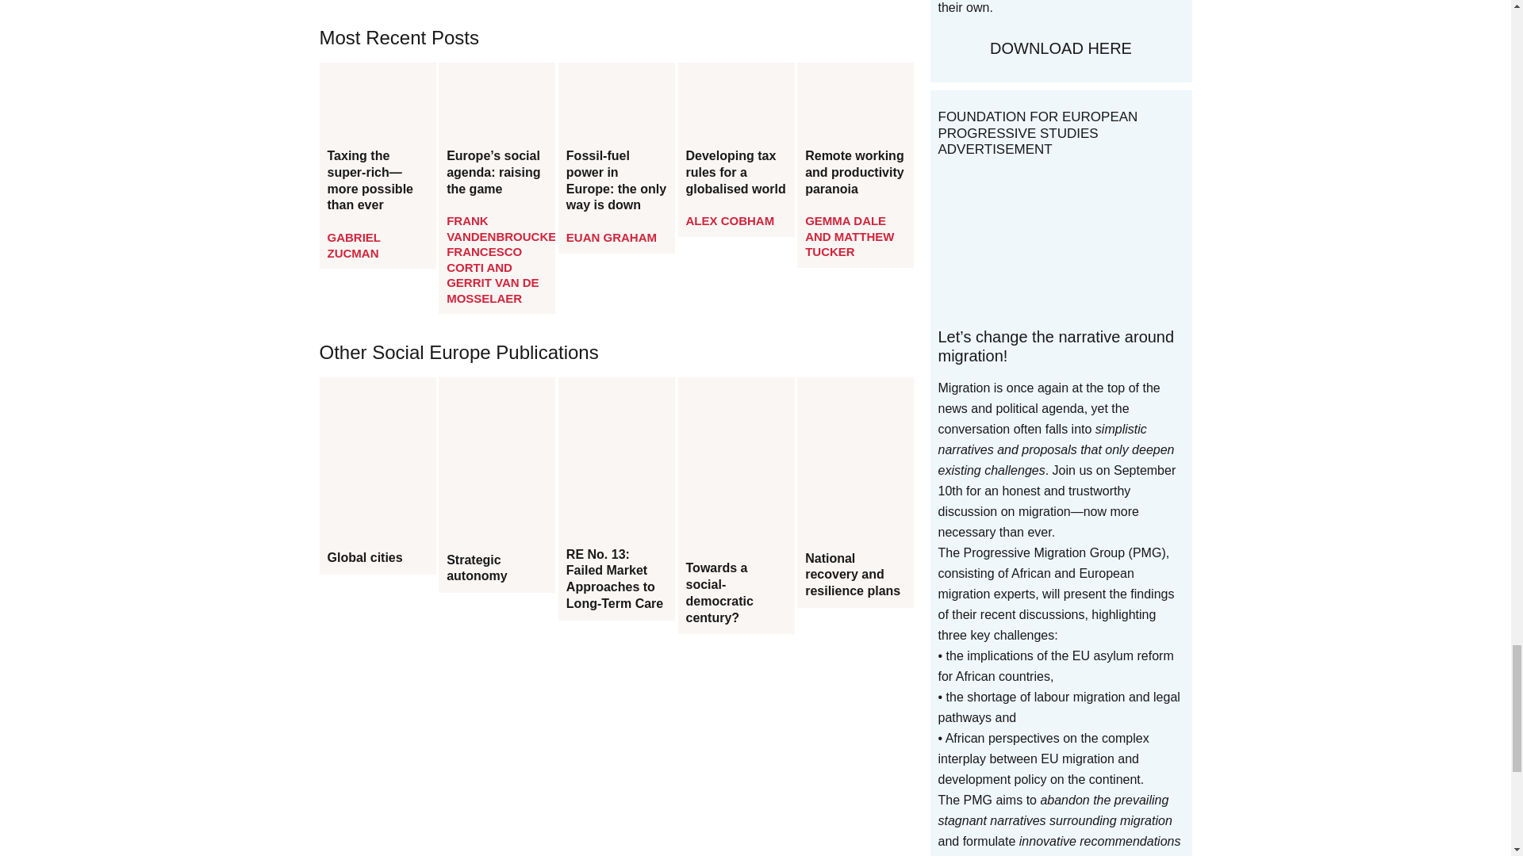 Image resolution: width=1523 pixels, height=856 pixels. I want to click on GABRIEL ZUCMAN, so click(353, 245).